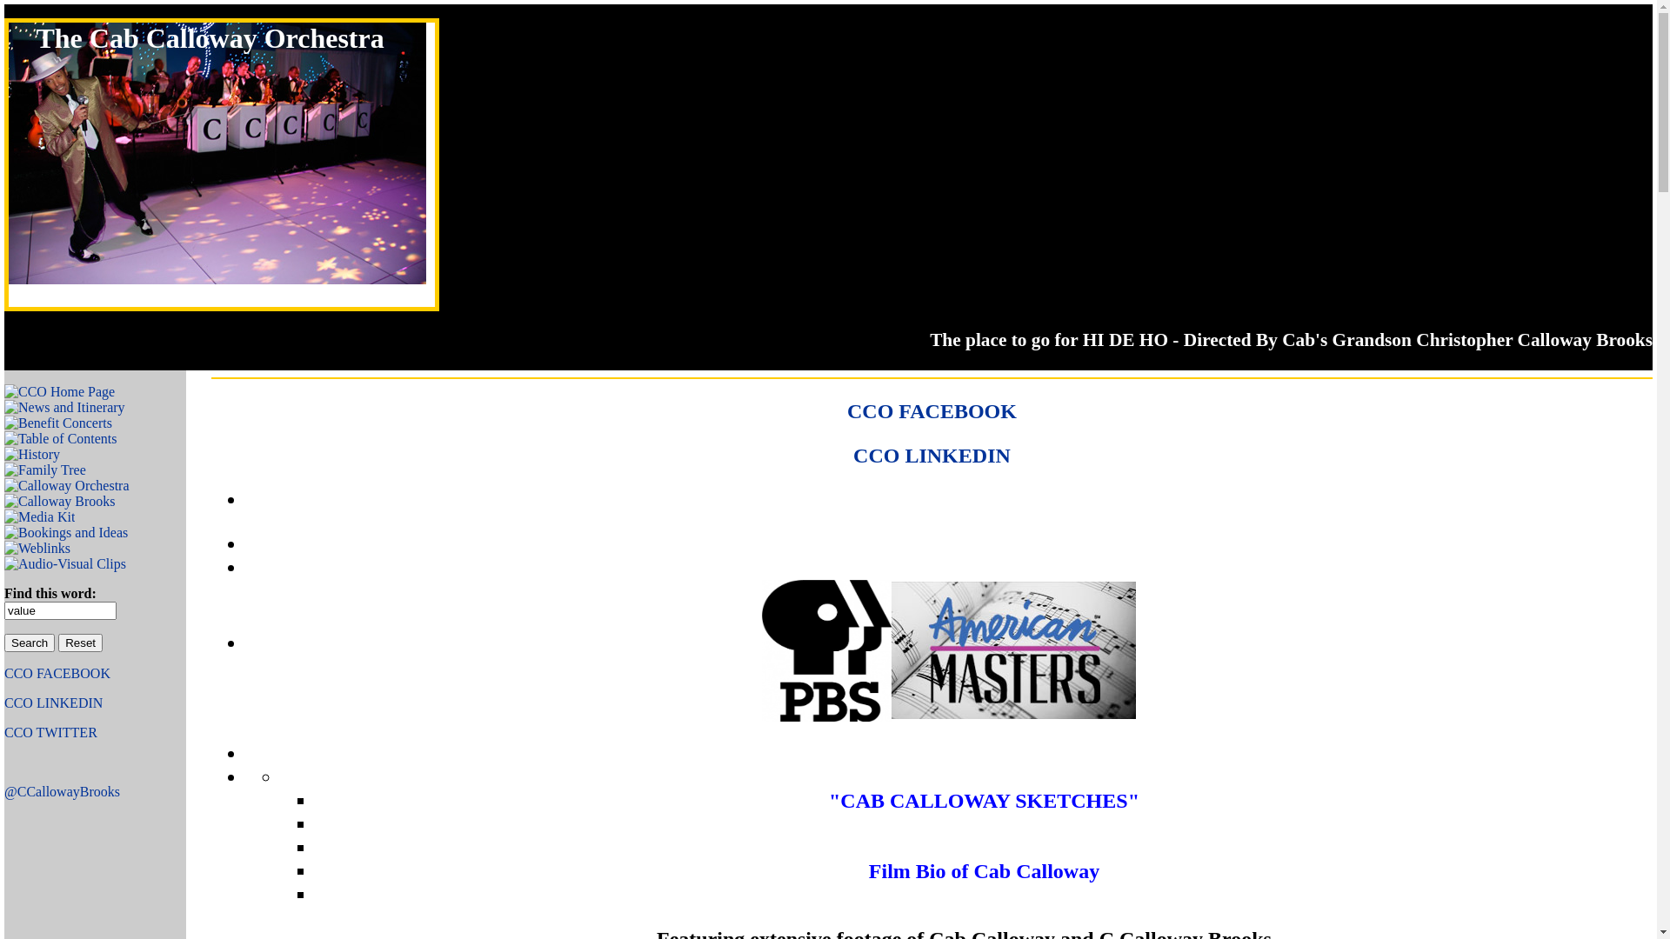  I want to click on Search, so click(30, 643).